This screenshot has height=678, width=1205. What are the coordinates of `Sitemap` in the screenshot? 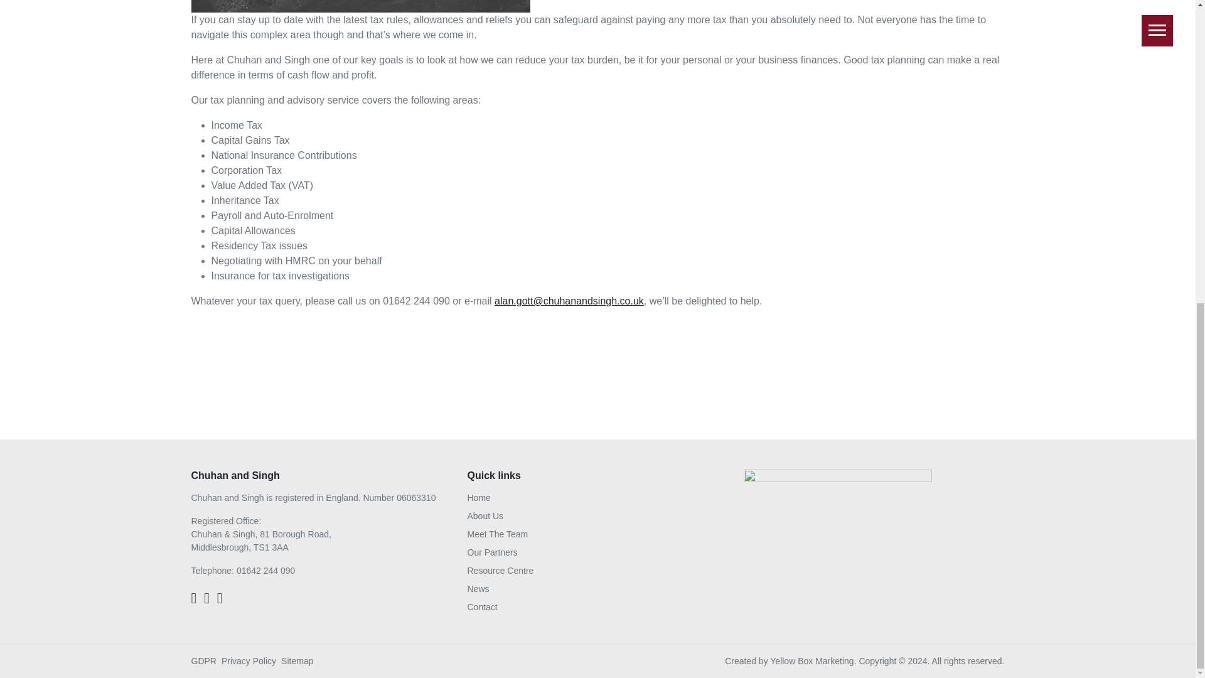 It's located at (297, 660).